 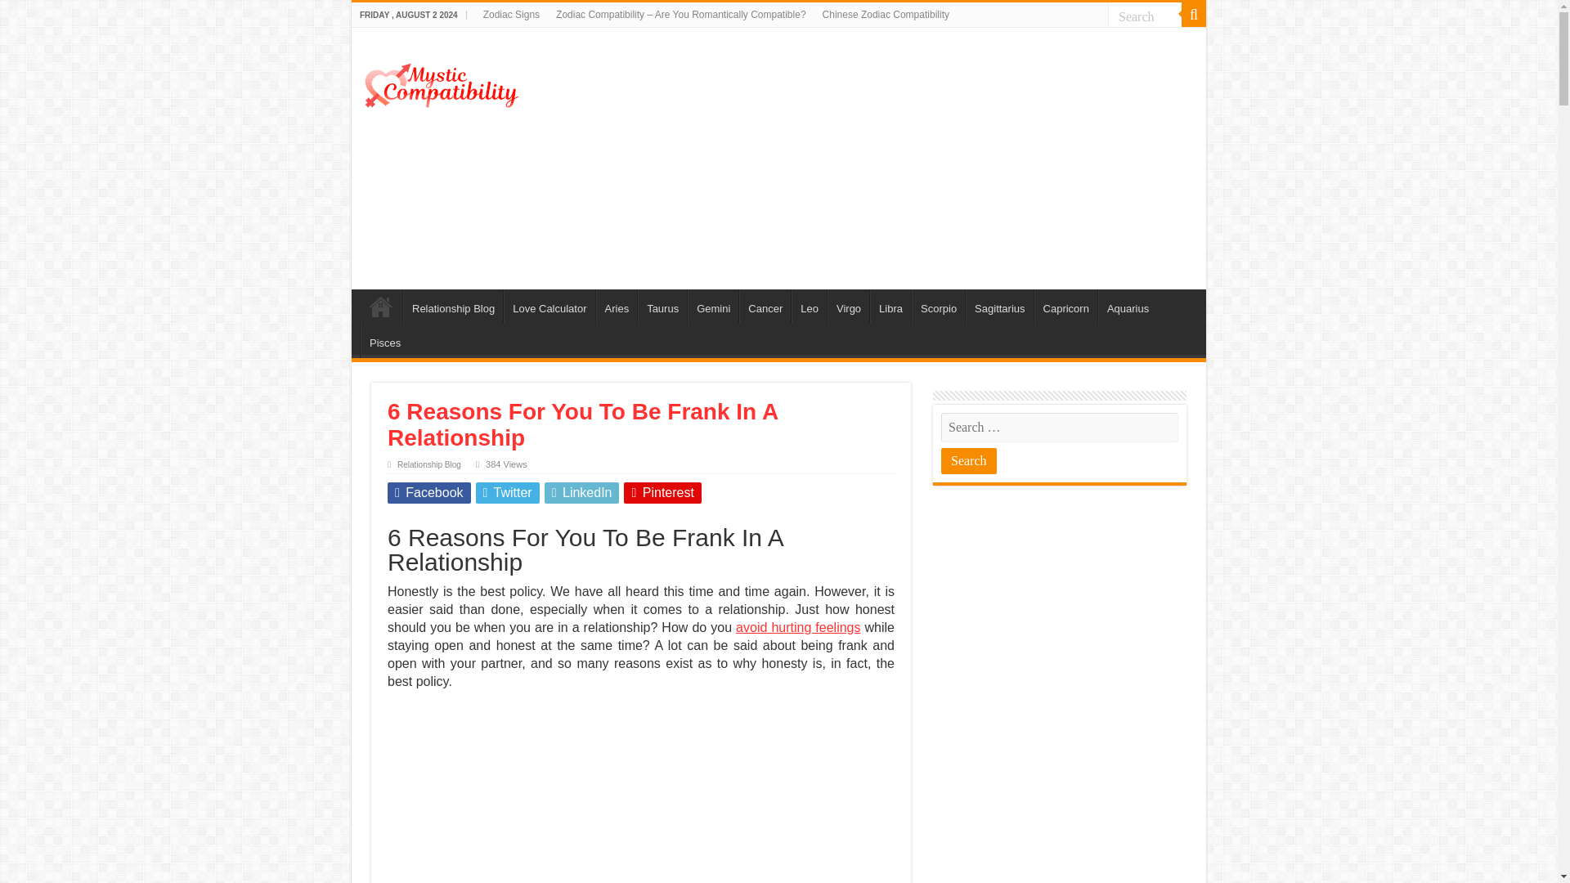 What do you see at coordinates (582, 492) in the screenshot?
I see `LinkedIn` at bounding box center [582, 492].